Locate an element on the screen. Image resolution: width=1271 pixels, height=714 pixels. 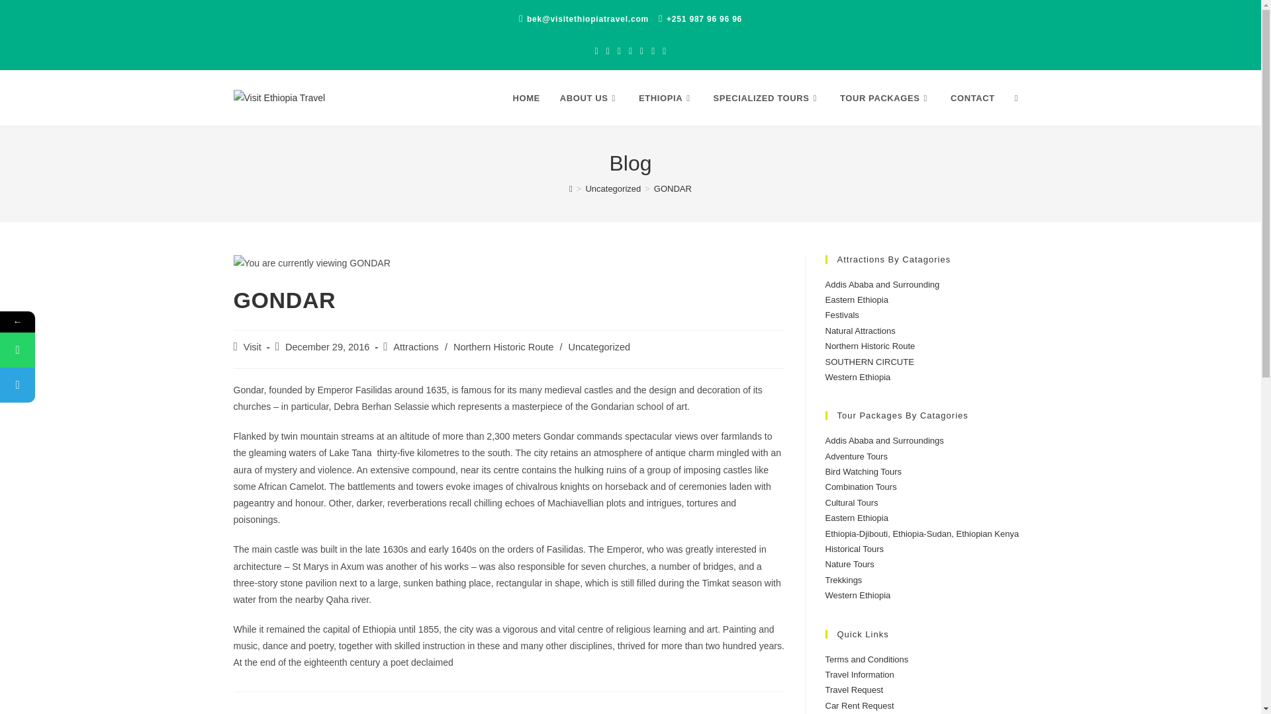
HOME is located at coordinates (526, 98).